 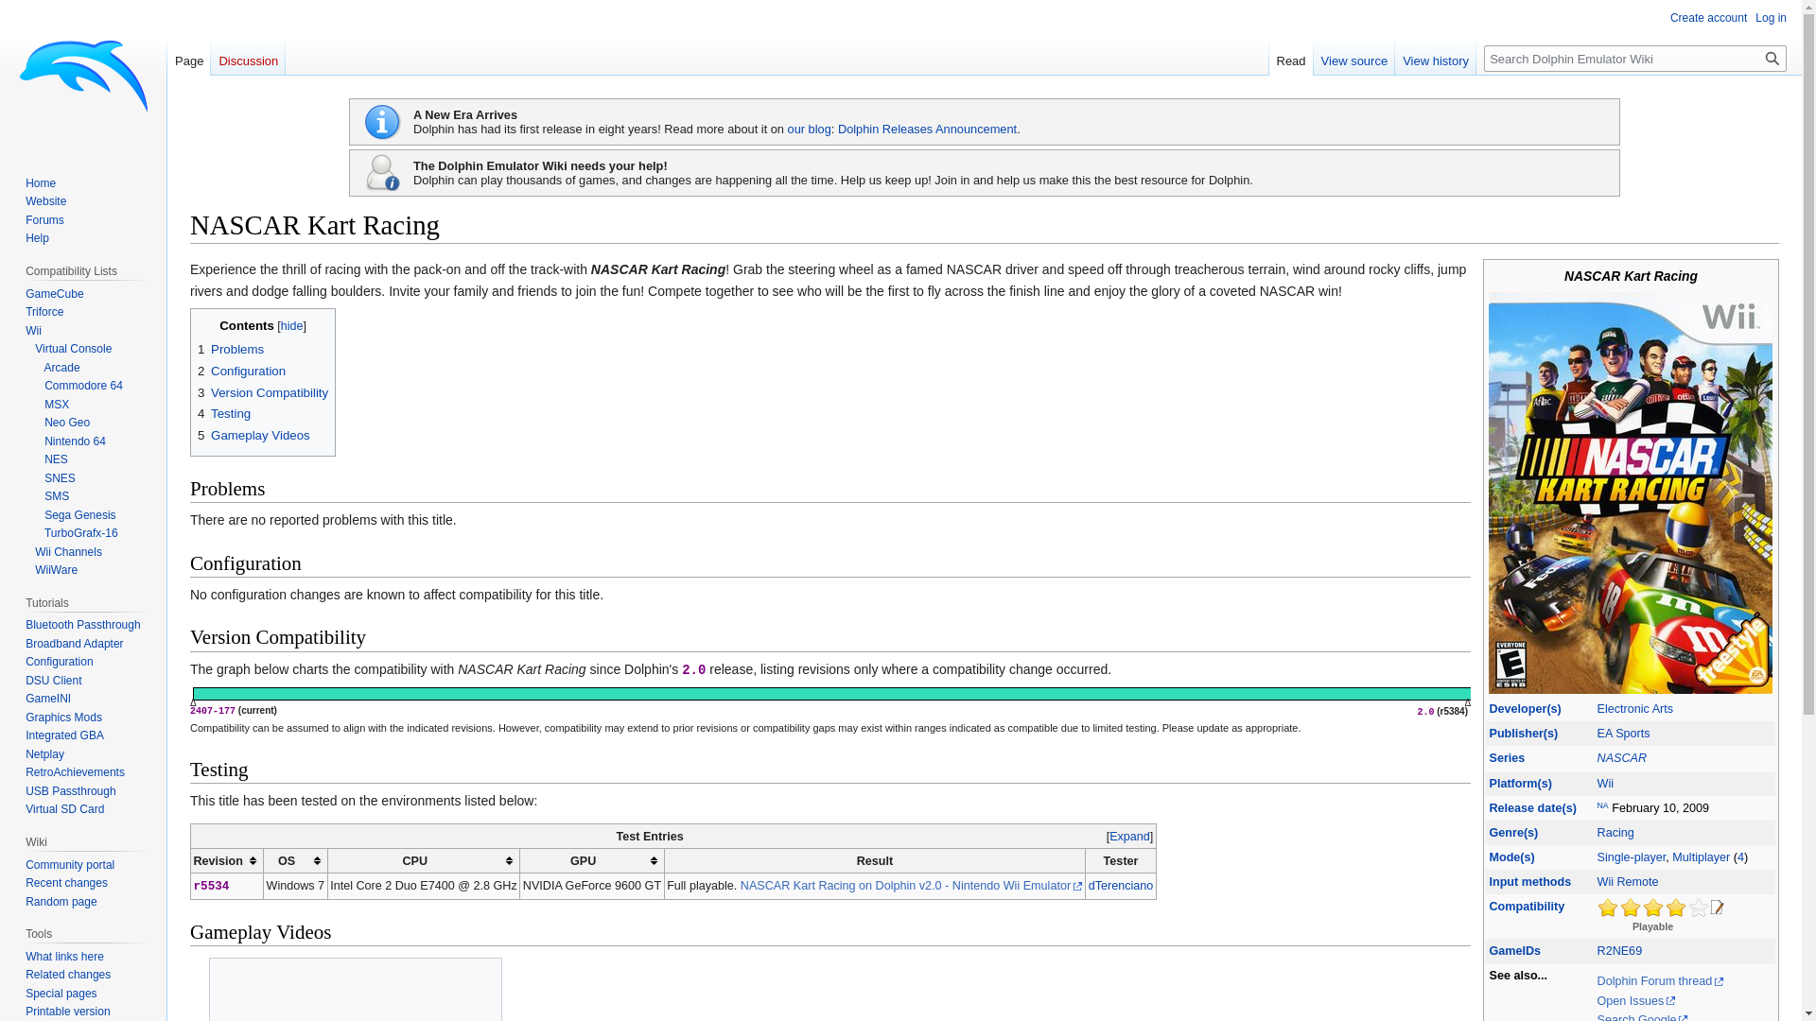 What do you see at coordinates (263, 393) in the screenshot?
I see `3 Version Compatibility` at bounding box center [263, 393].